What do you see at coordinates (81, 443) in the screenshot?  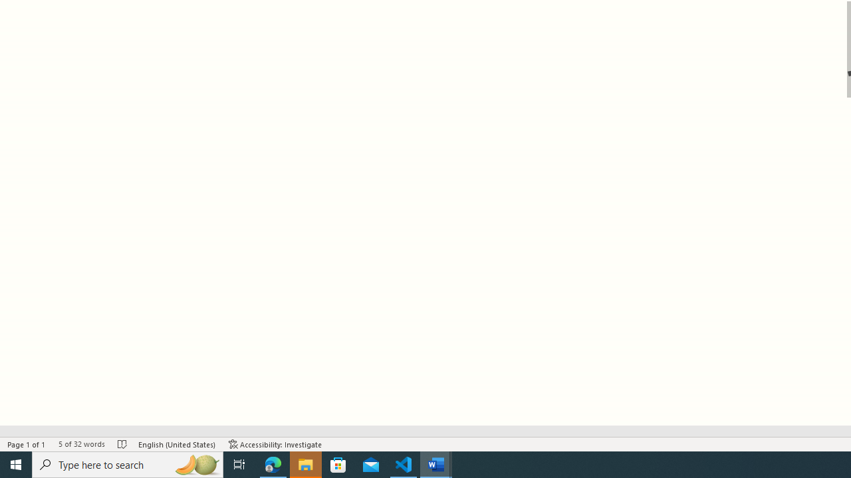 I see `Word Count 5 of 32 words` at bounding box center [81, 443].